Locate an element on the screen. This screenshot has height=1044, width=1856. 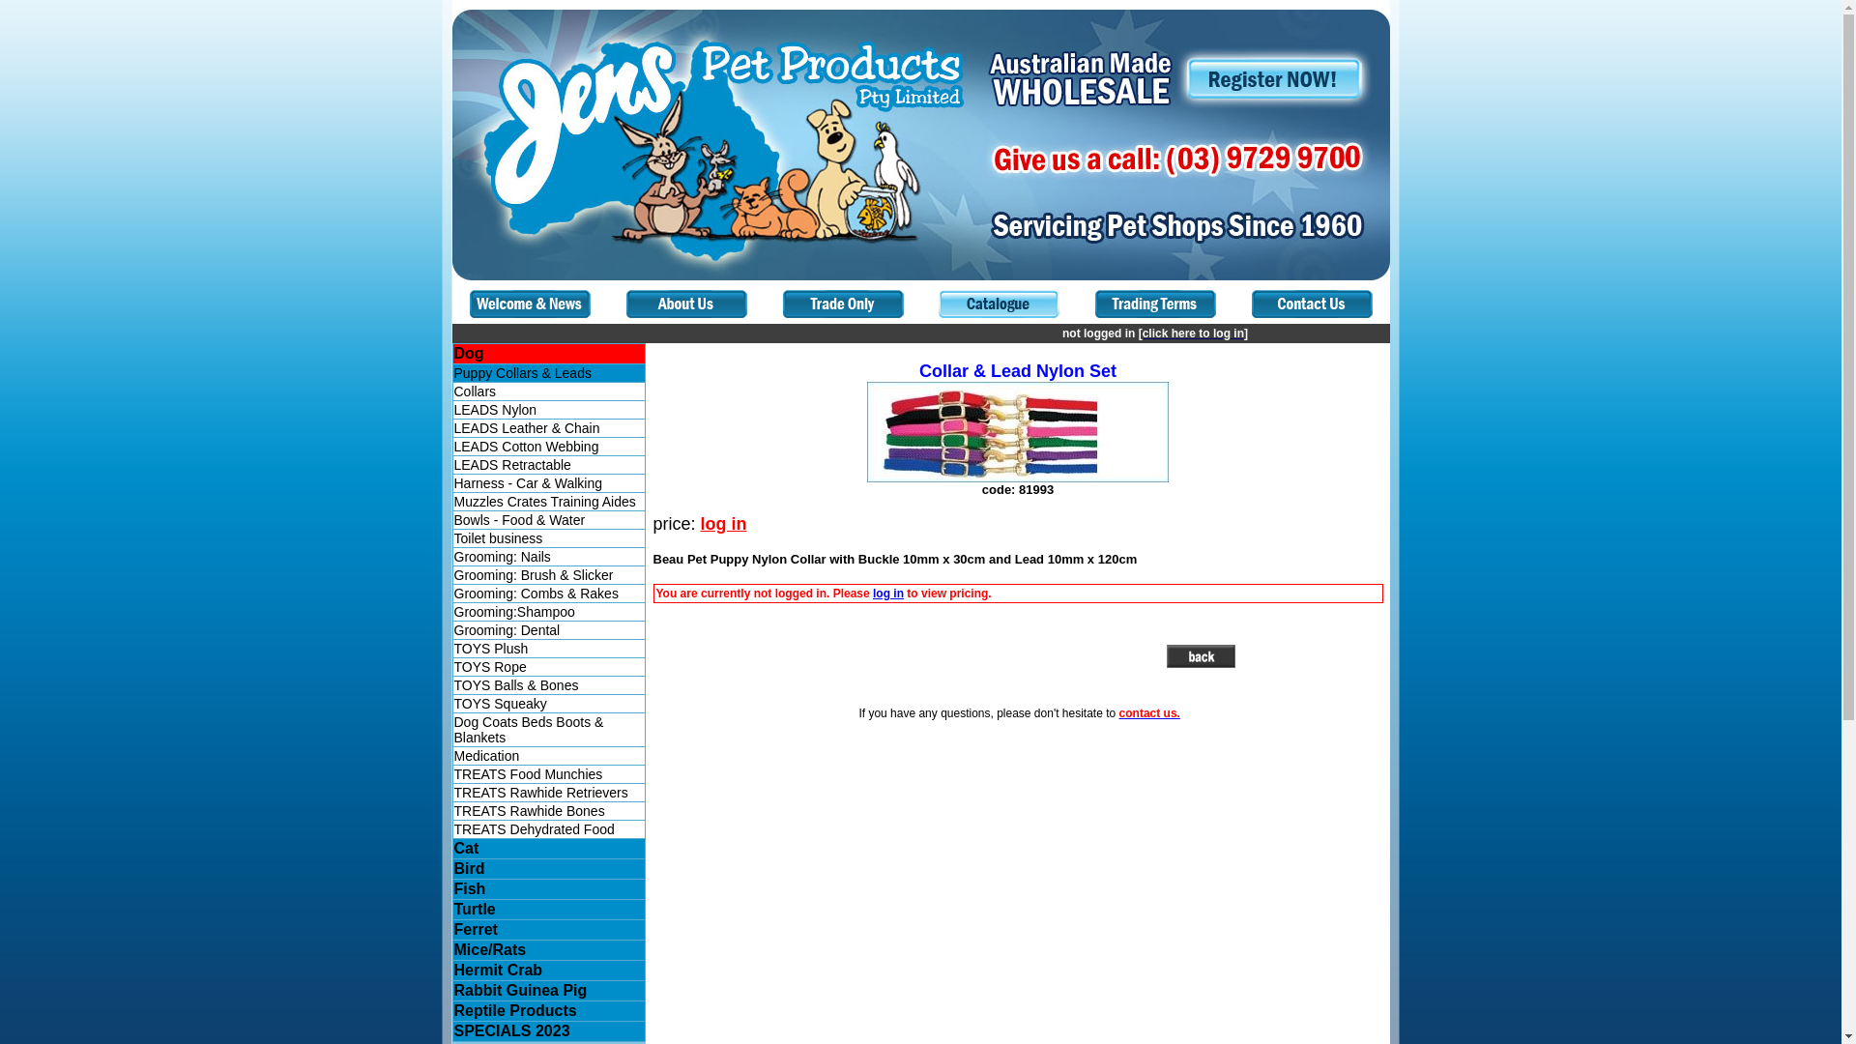
Turtle is located at coordinates (476, 909).